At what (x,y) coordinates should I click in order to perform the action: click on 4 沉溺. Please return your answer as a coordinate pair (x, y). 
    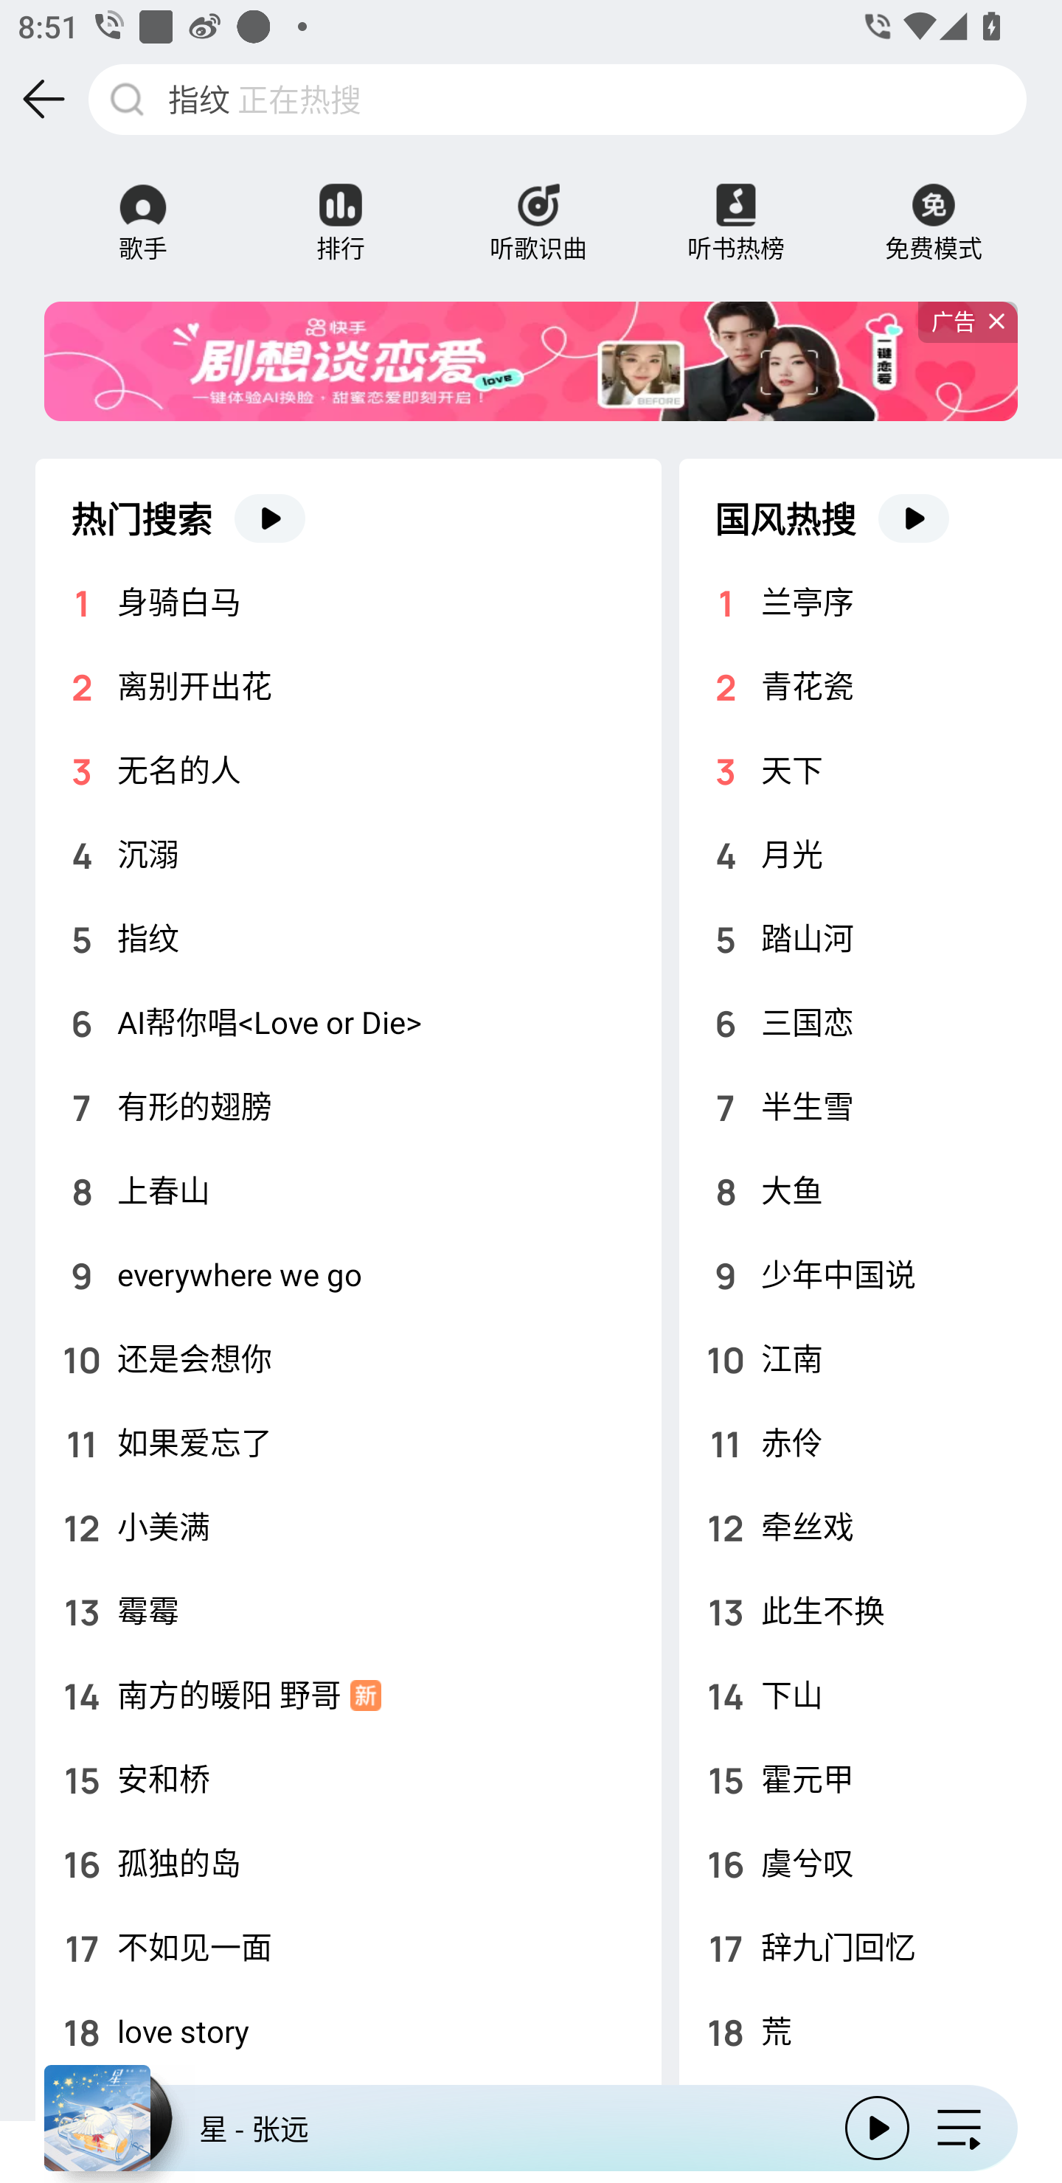
    Looking at the image, I should click on (348, 854).